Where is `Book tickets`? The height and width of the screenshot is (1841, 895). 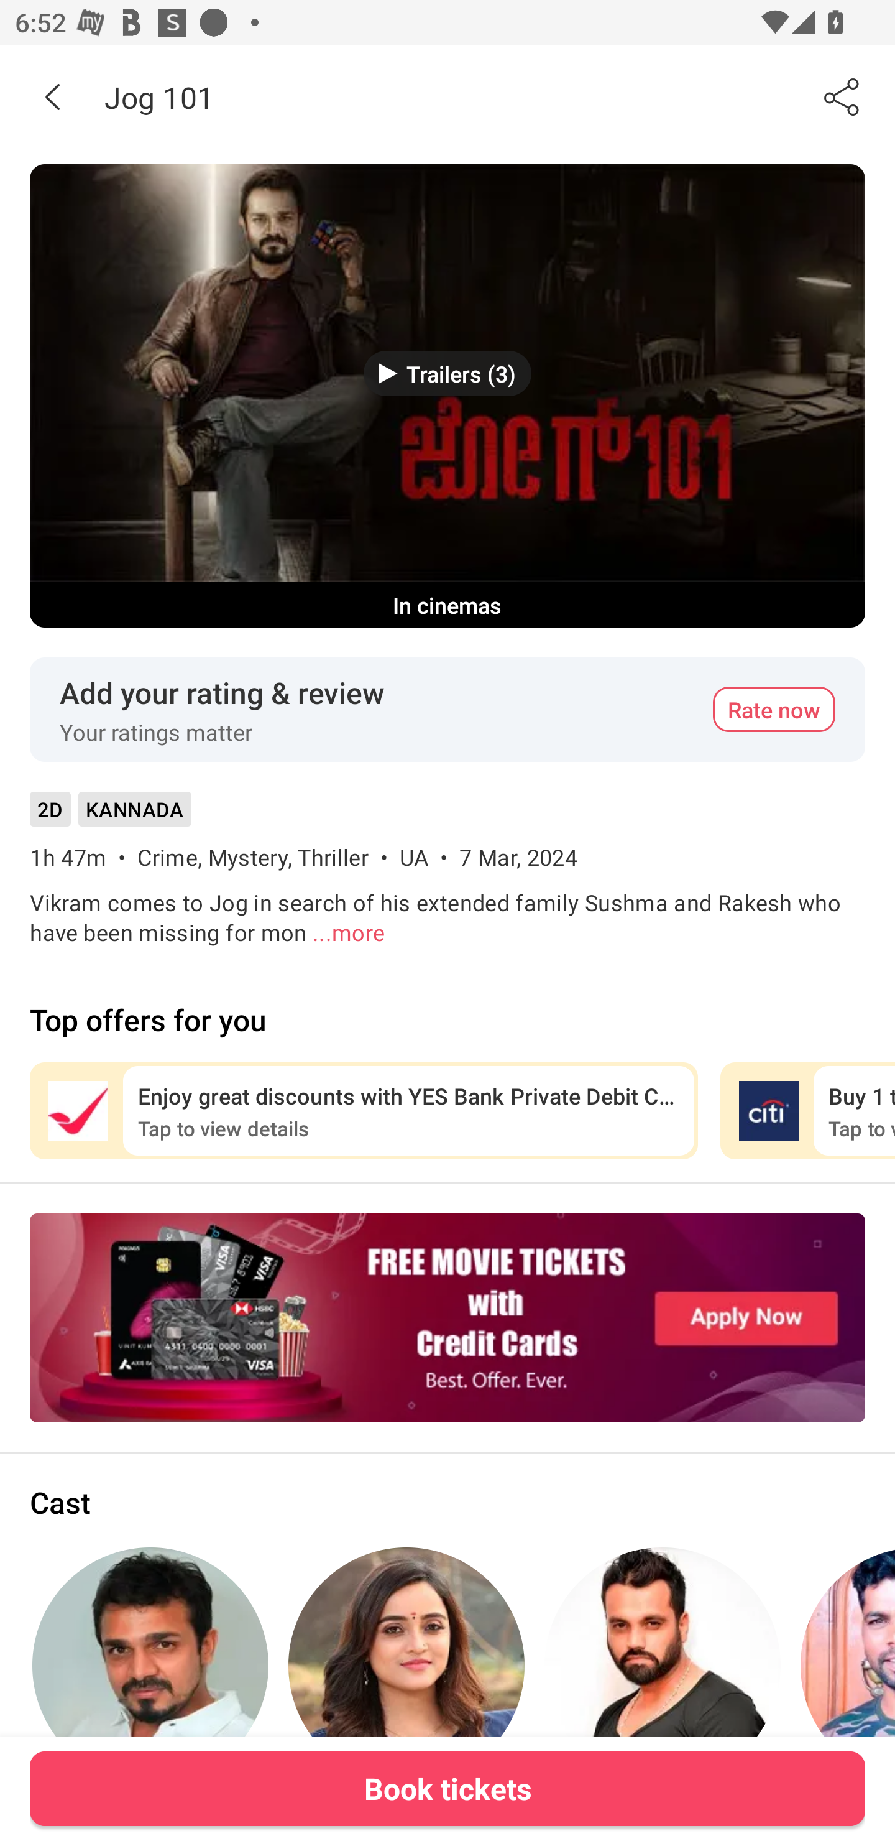
Book tickets is located at coordinates (447, 1788).